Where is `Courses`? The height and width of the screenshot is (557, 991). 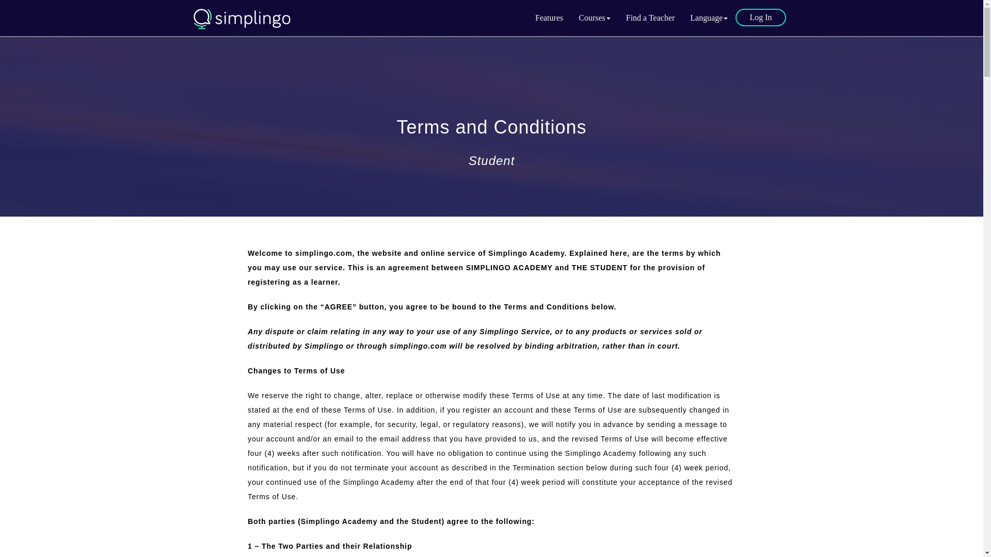 Courses is located at coordinates (595, 18).